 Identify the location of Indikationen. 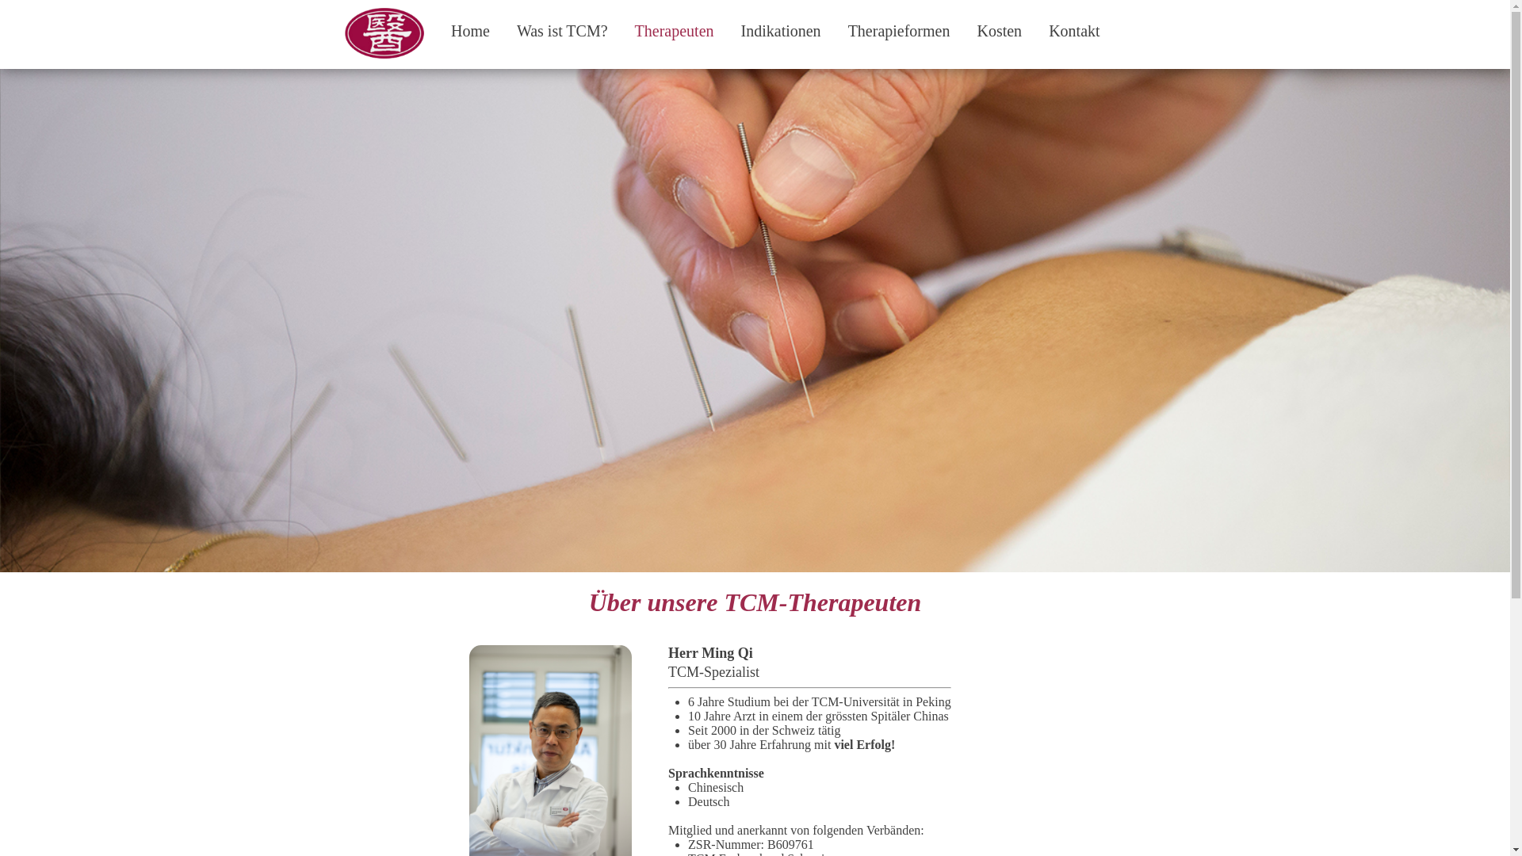
(780, 21).